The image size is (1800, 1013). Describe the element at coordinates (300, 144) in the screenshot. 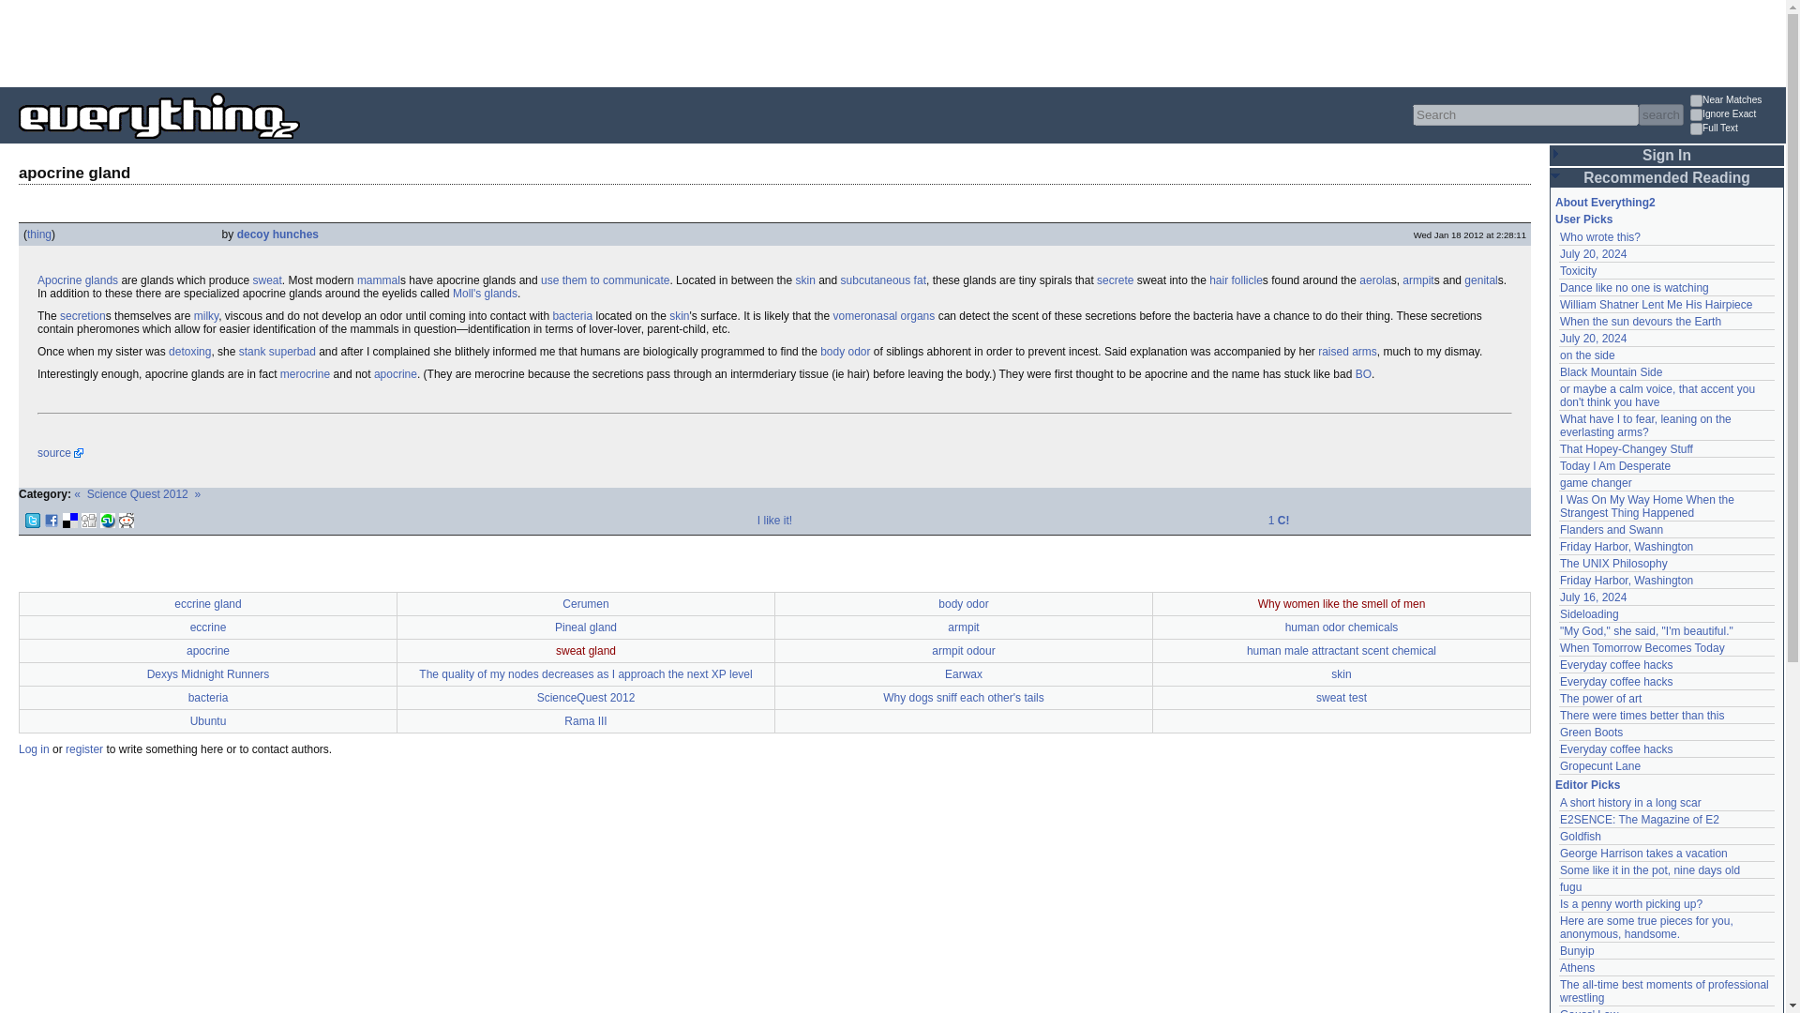

I see `Everything` at that location.